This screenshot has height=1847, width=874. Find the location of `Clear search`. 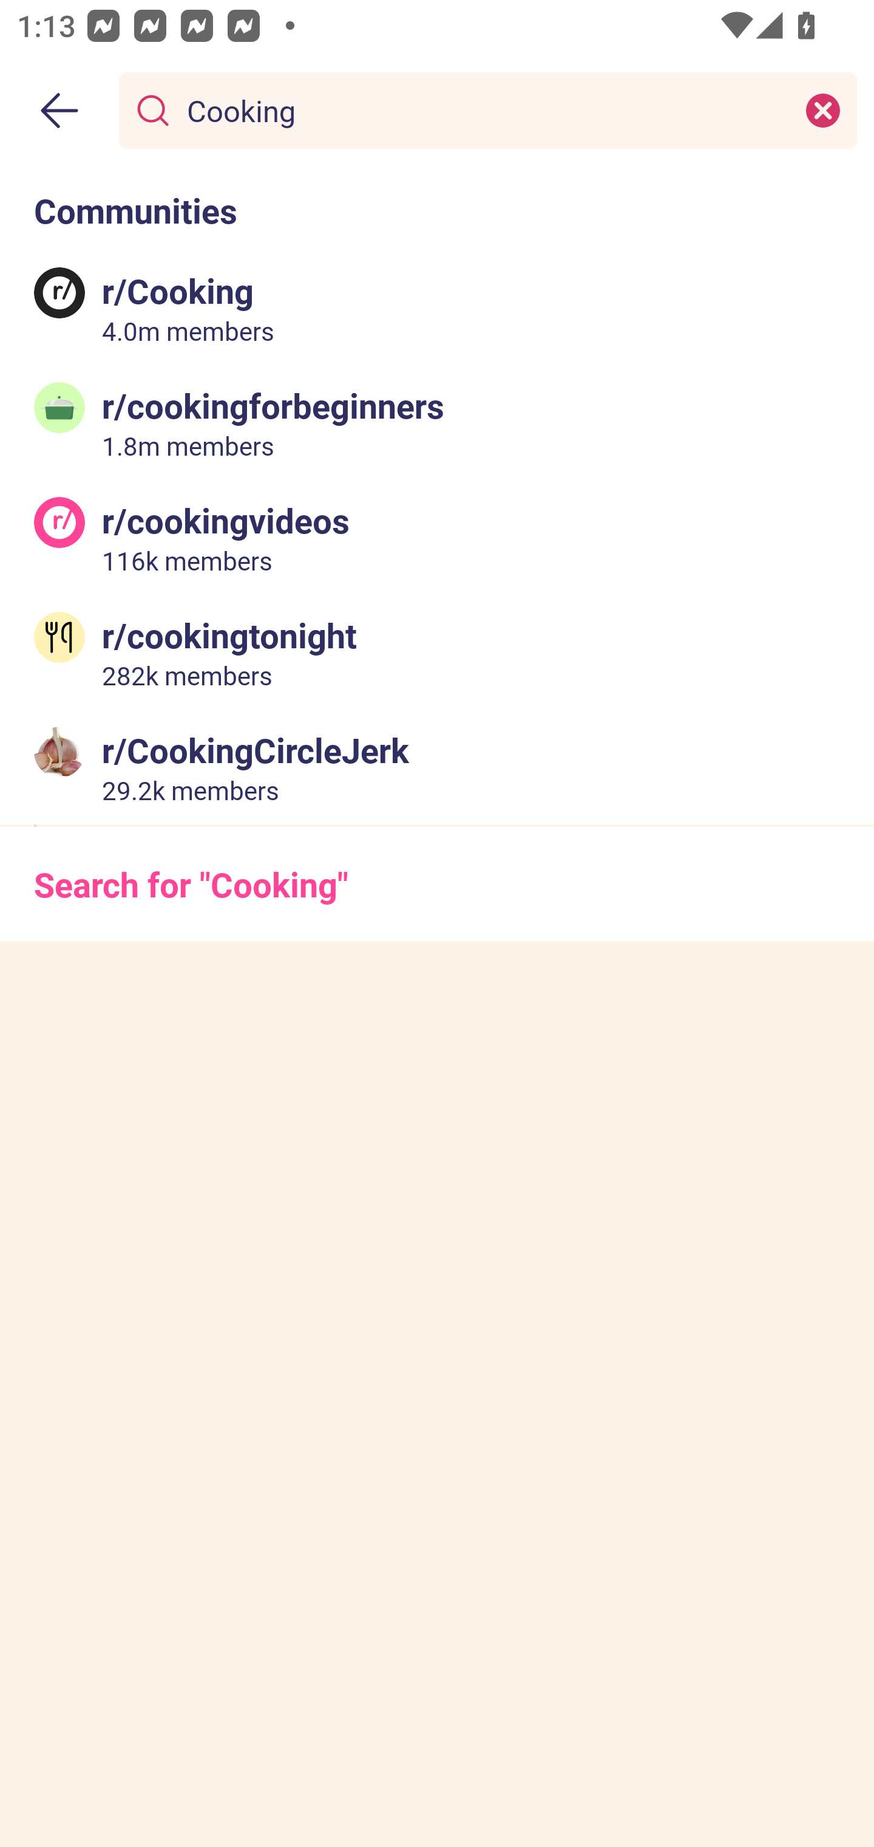

Clear search is located at coordinates (823, 109).